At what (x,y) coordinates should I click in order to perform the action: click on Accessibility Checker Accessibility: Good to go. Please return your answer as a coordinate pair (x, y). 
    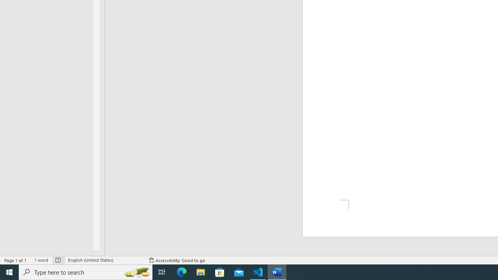
    Looking at the image, I should click on (177, 260).